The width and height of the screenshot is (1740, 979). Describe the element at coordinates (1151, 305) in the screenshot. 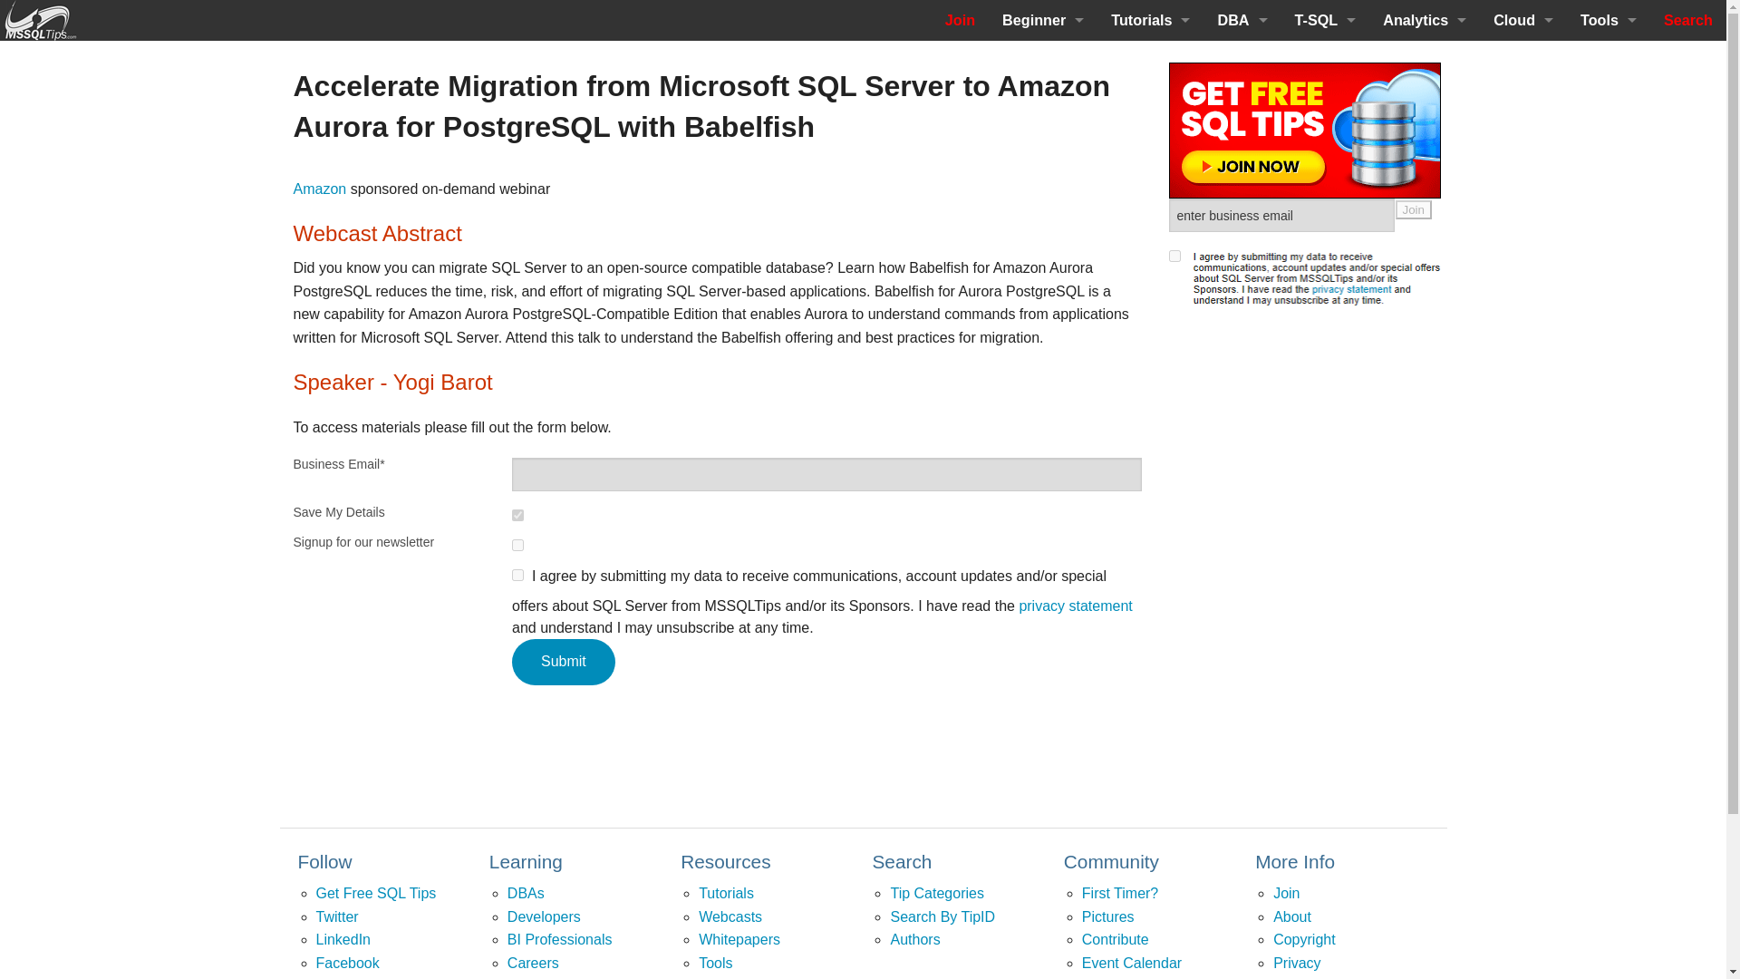

I see `All Tutorials` at that location.